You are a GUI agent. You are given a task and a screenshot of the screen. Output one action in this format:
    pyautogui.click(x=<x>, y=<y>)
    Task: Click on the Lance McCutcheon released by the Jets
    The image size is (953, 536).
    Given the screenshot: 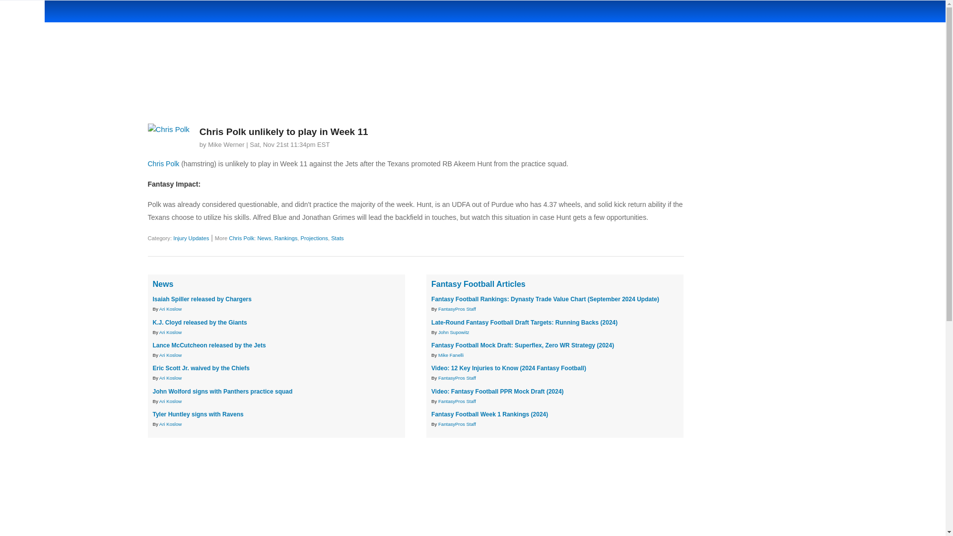 What is the action you would take?
    pyautogui.click(x=209, y=345)
    